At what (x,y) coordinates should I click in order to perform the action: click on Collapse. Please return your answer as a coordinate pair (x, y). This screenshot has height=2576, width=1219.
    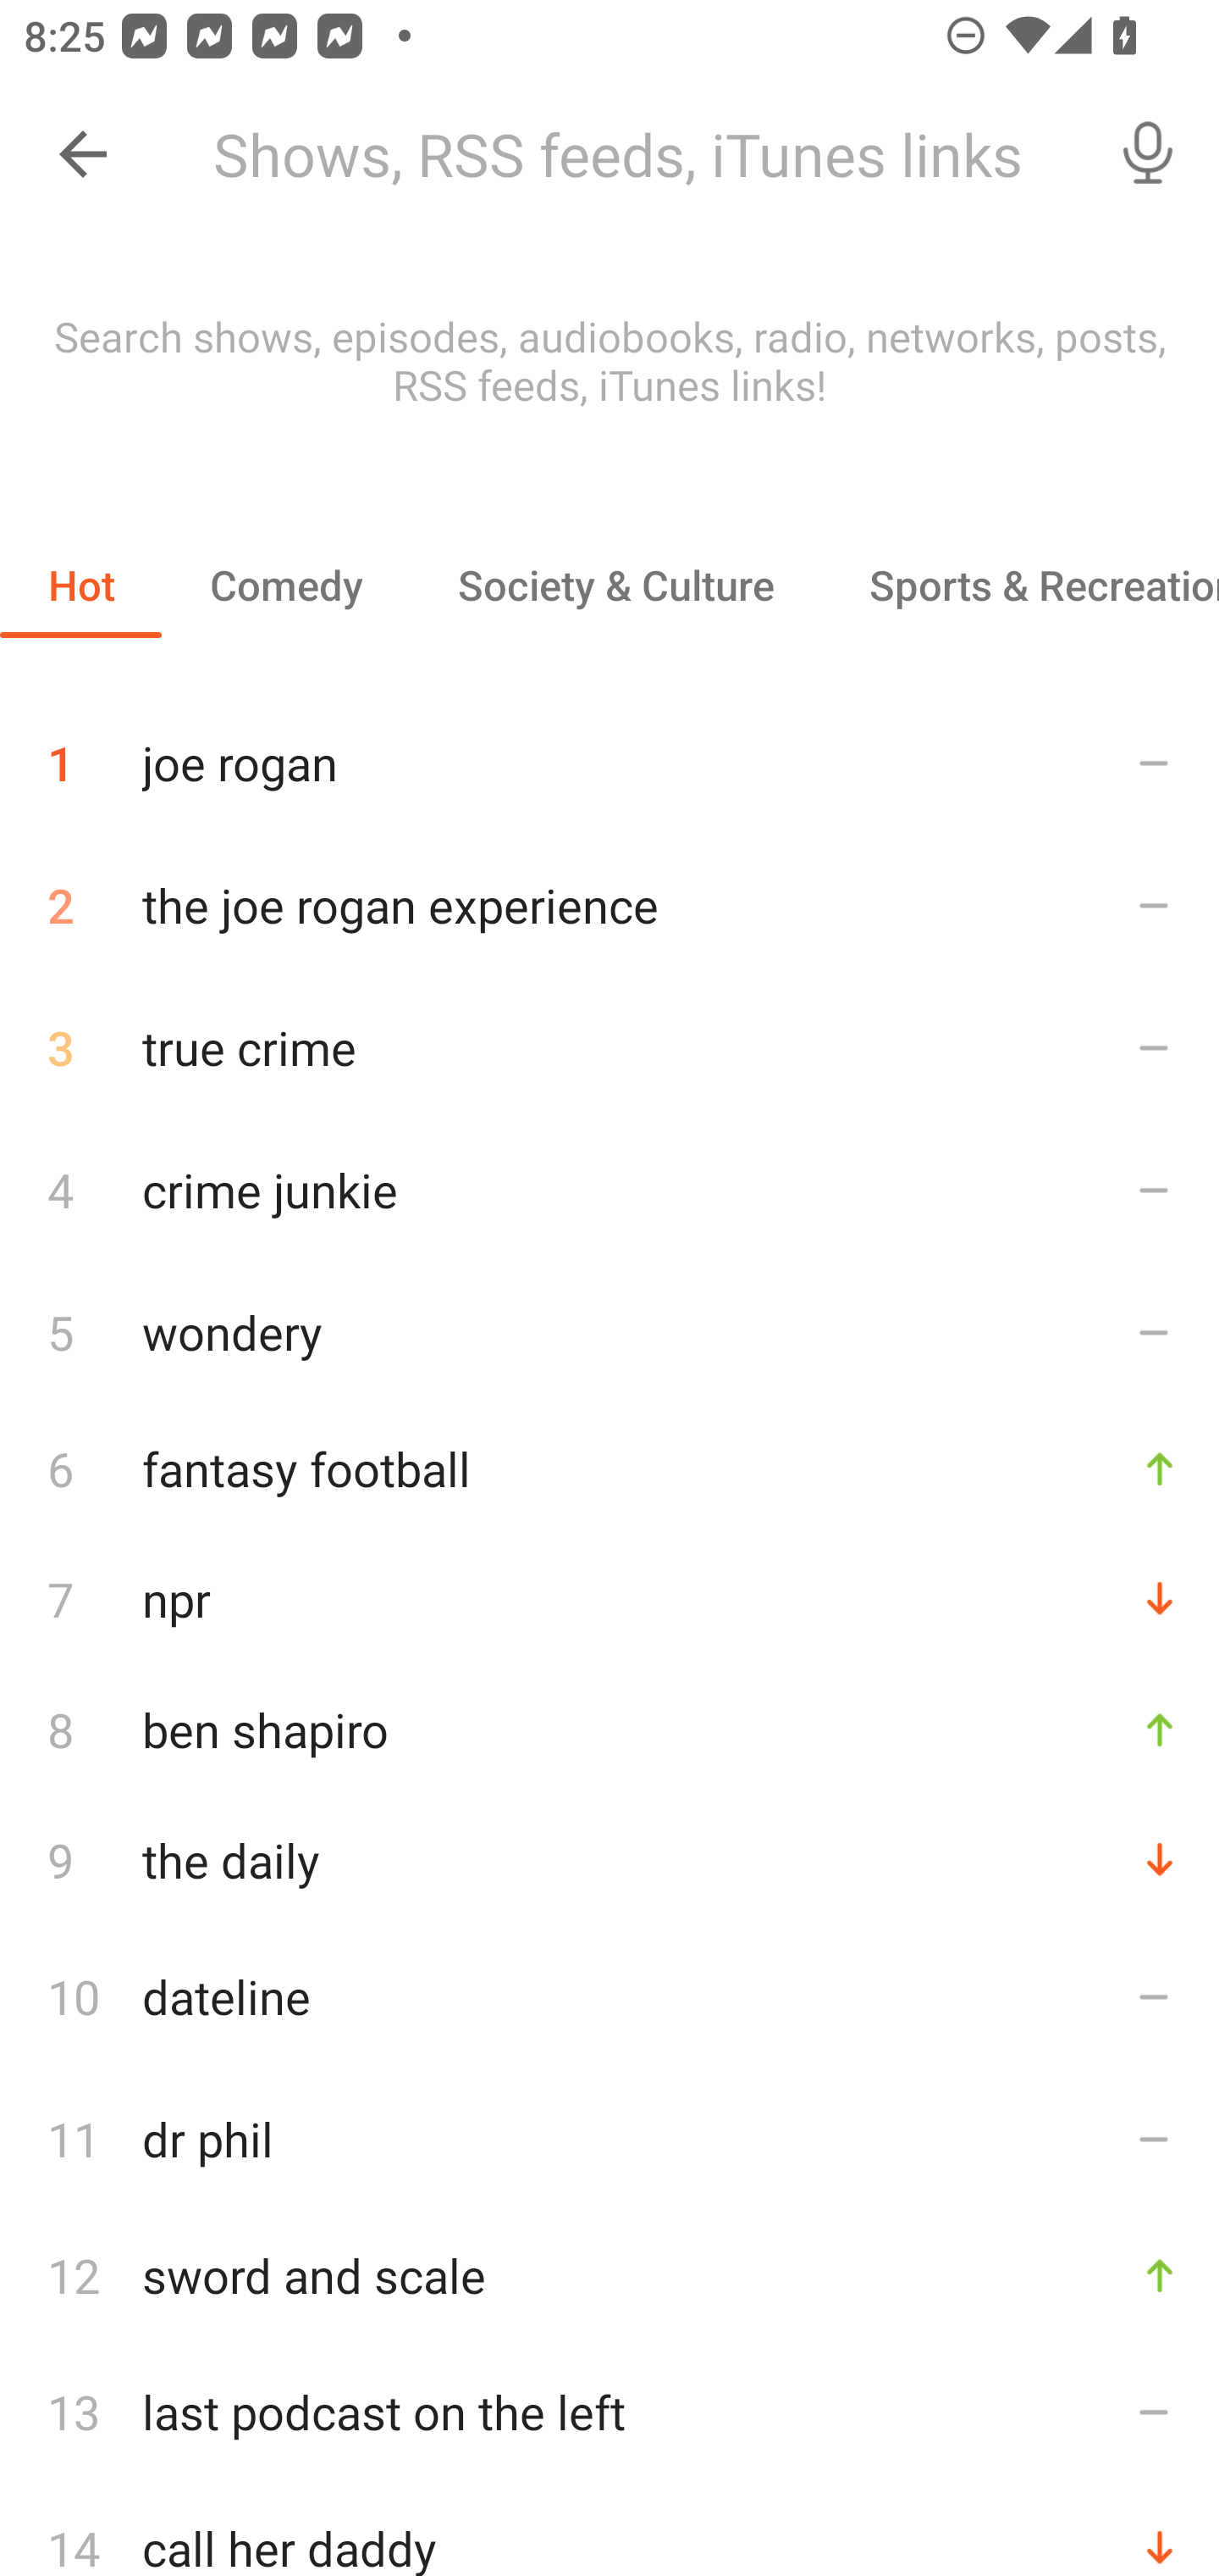
    Looking at the image, I should click on (83, 154).